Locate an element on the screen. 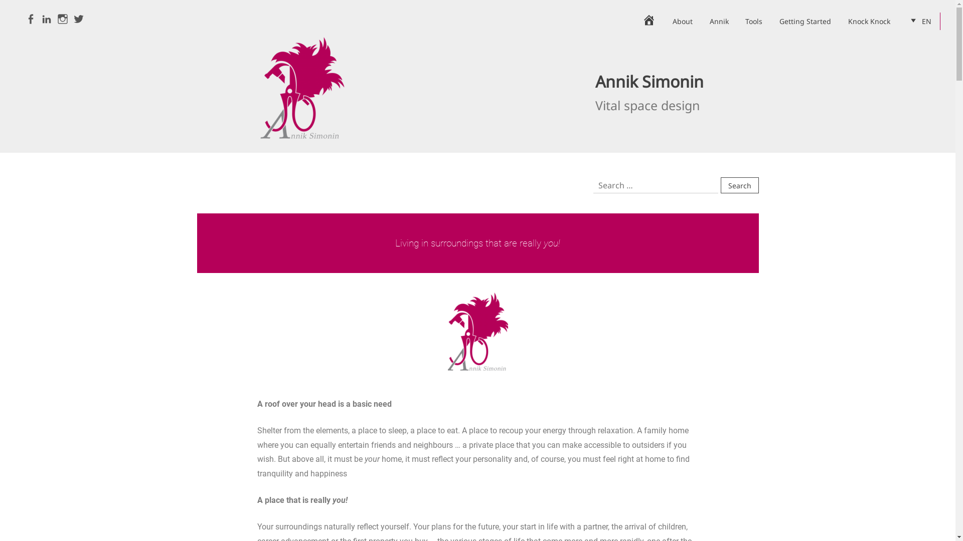 Image resolution: width=963 pixels, height=541 pixels. Getting Started is located at coordinates (806, 21).